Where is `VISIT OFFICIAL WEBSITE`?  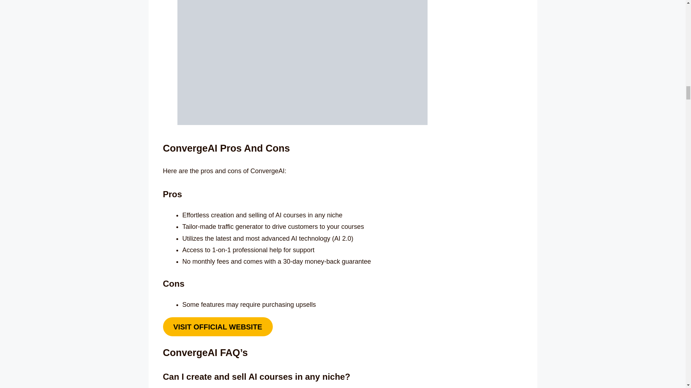
VISIT OFFICIAL WEBSITE is located at coordinates (217, 327).